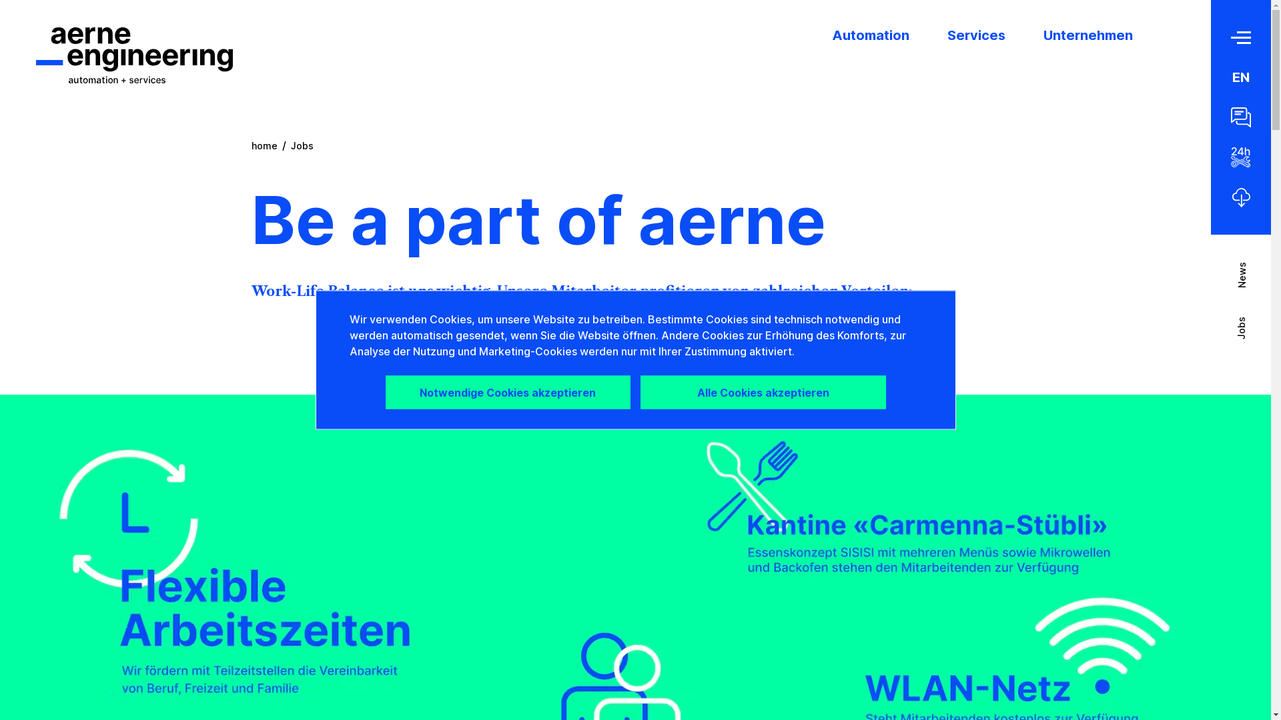 The image size is (1281, 720). Describe the element at coordinates (1226, 343) in the screenshot. I see `Jobs` at that location.